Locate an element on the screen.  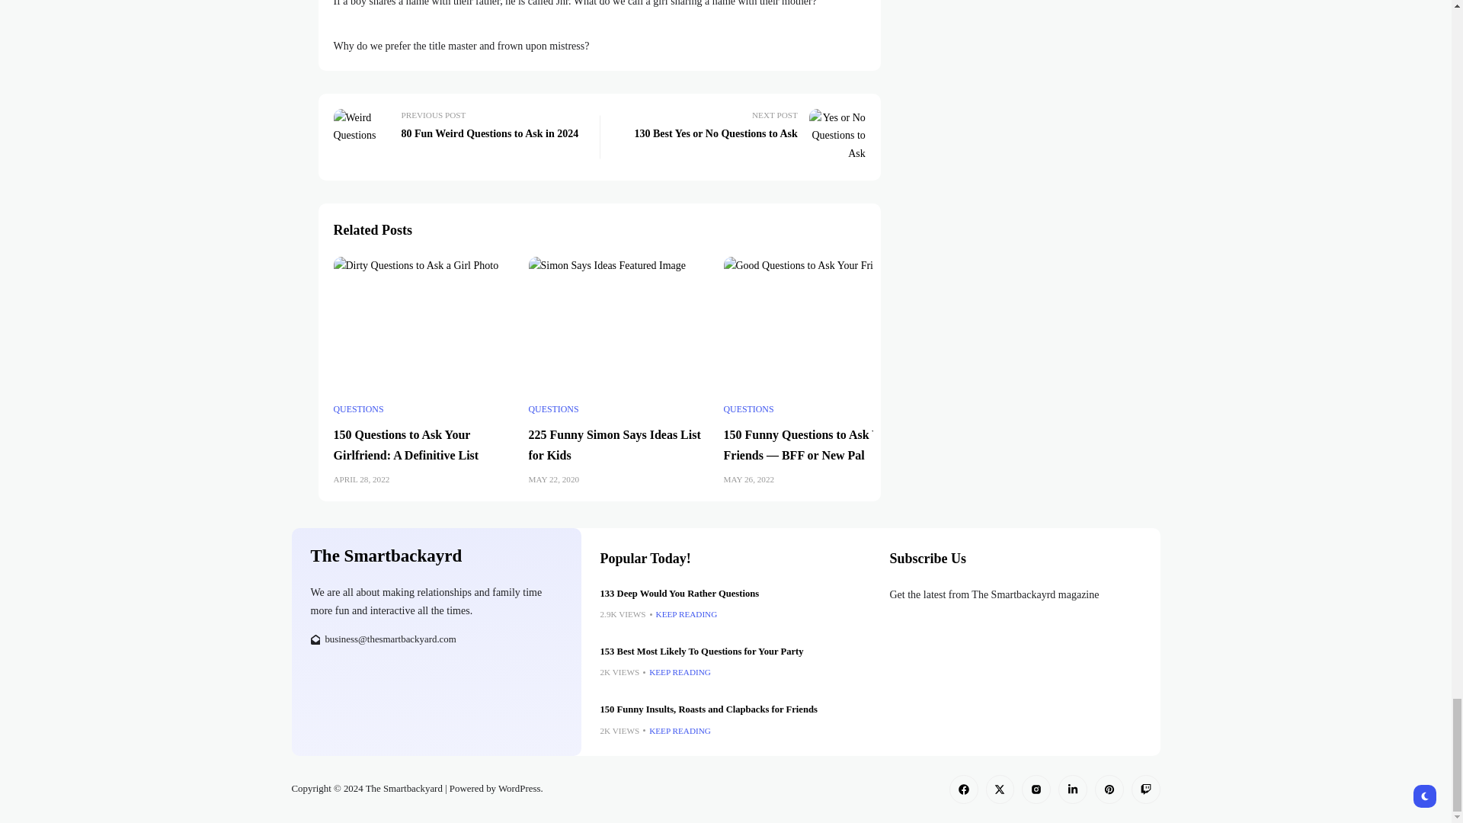
APRIL 28, 2022 is located at coordinates (406, 444).